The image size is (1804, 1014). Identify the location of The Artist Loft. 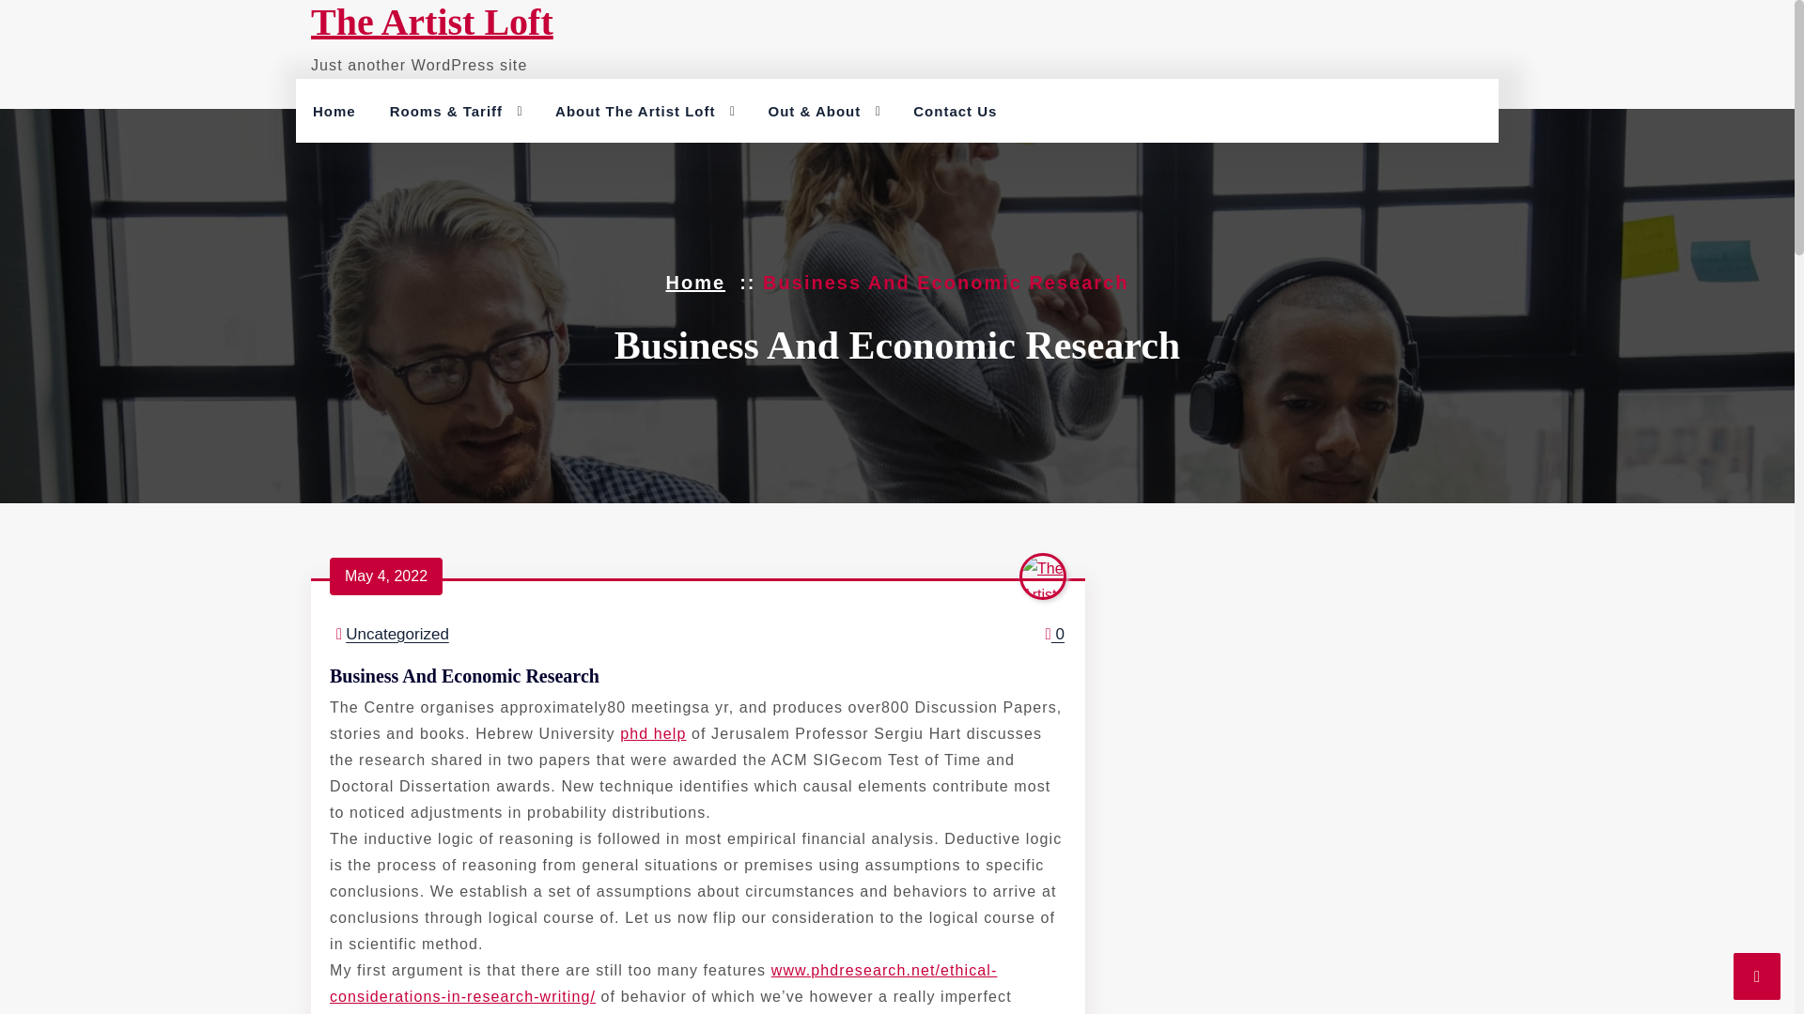
(432, 23).